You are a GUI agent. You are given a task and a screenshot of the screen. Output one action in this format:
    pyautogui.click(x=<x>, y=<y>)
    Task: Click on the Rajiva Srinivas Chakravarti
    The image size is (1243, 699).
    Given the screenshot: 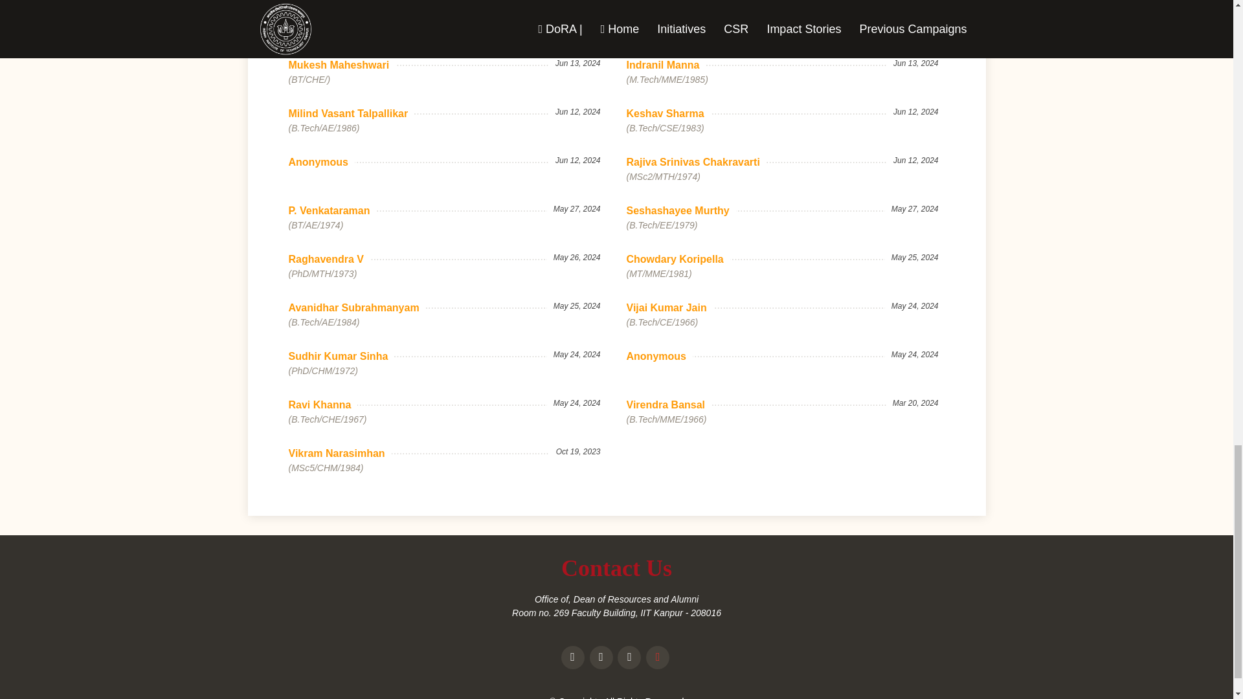 What is the action you would take?
    pyautogui.click(x=697, y=162)
    